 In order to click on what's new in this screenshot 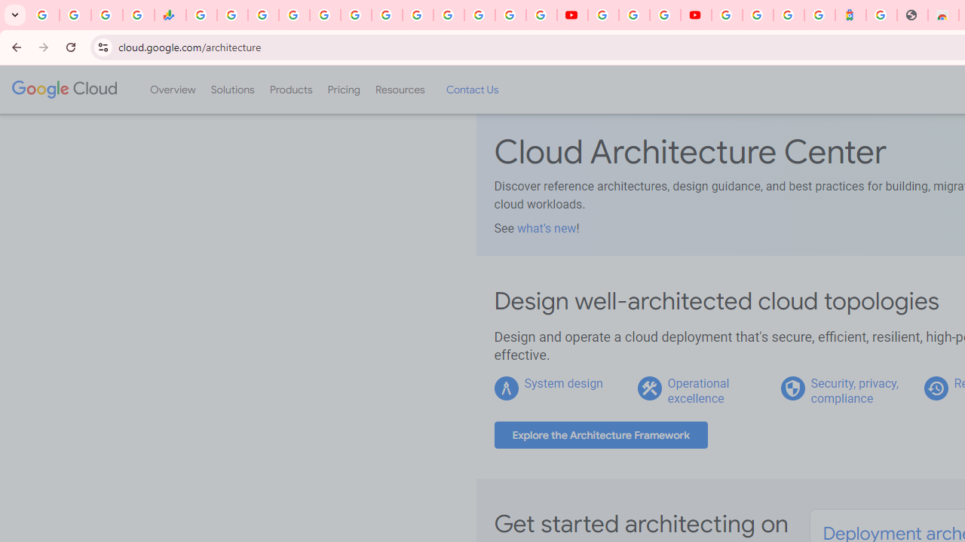, I will do `click(546, 228)`.